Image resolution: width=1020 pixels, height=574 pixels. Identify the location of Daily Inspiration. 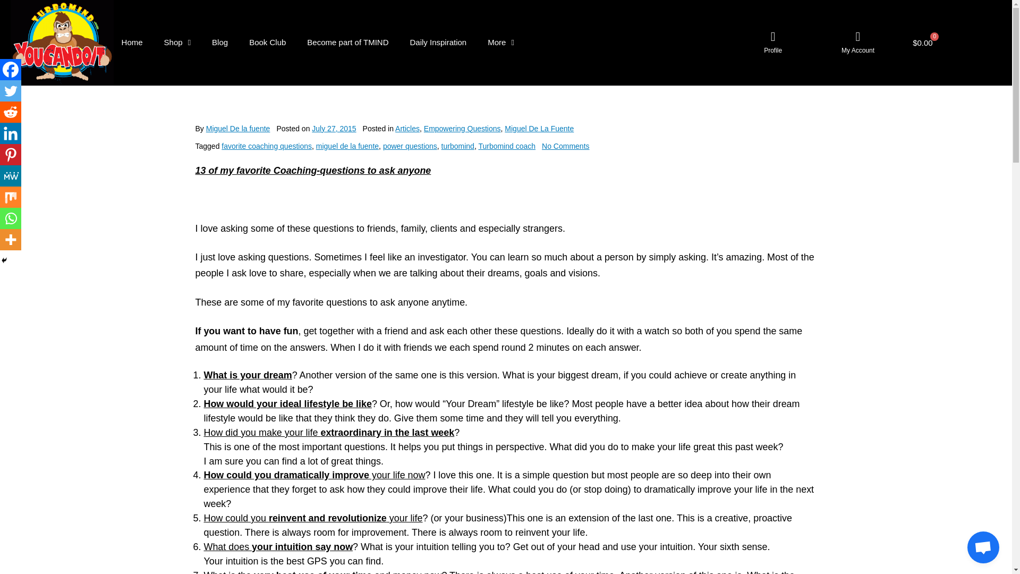
(438, 43).